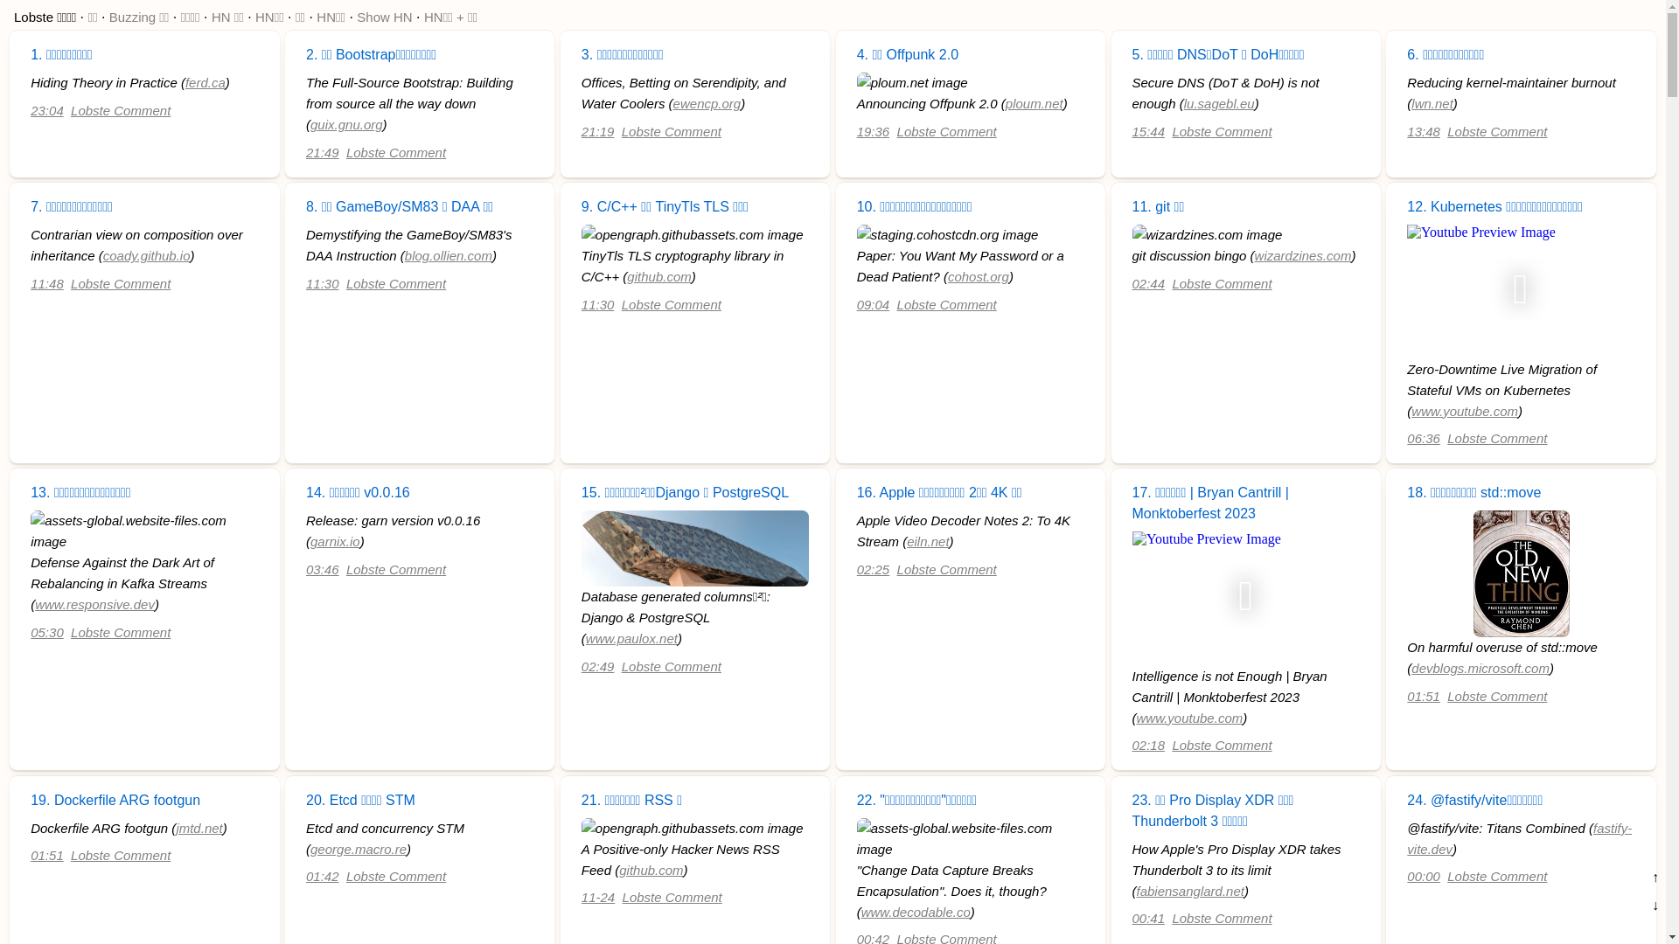  What do you see at coordinates (1424, 439) in the screenshot?
I see `06:36` at bounding box center [1424, 439].